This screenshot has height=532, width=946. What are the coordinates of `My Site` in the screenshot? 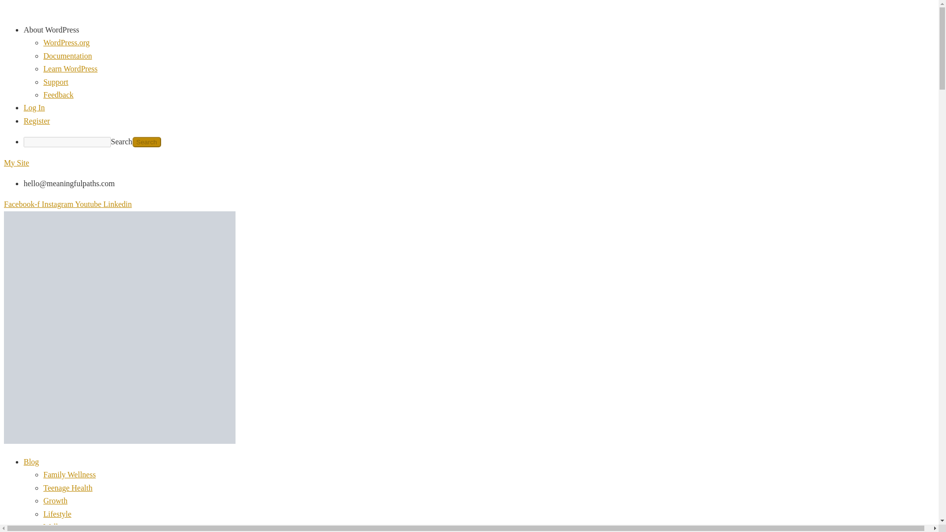 It's located at (16, 163).